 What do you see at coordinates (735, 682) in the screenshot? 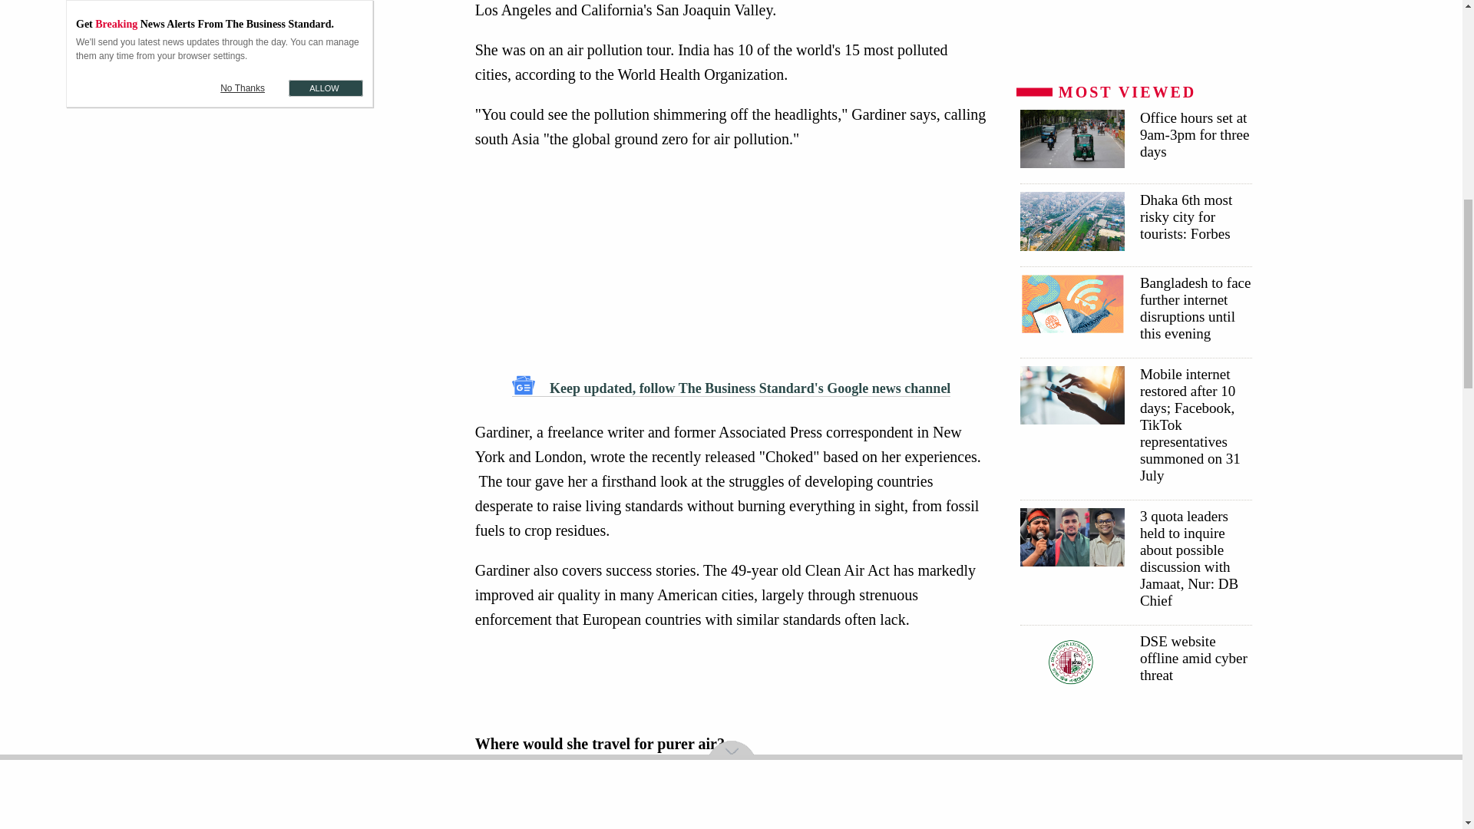
I see `3rd party ad content` at bounding box center [735, 682].